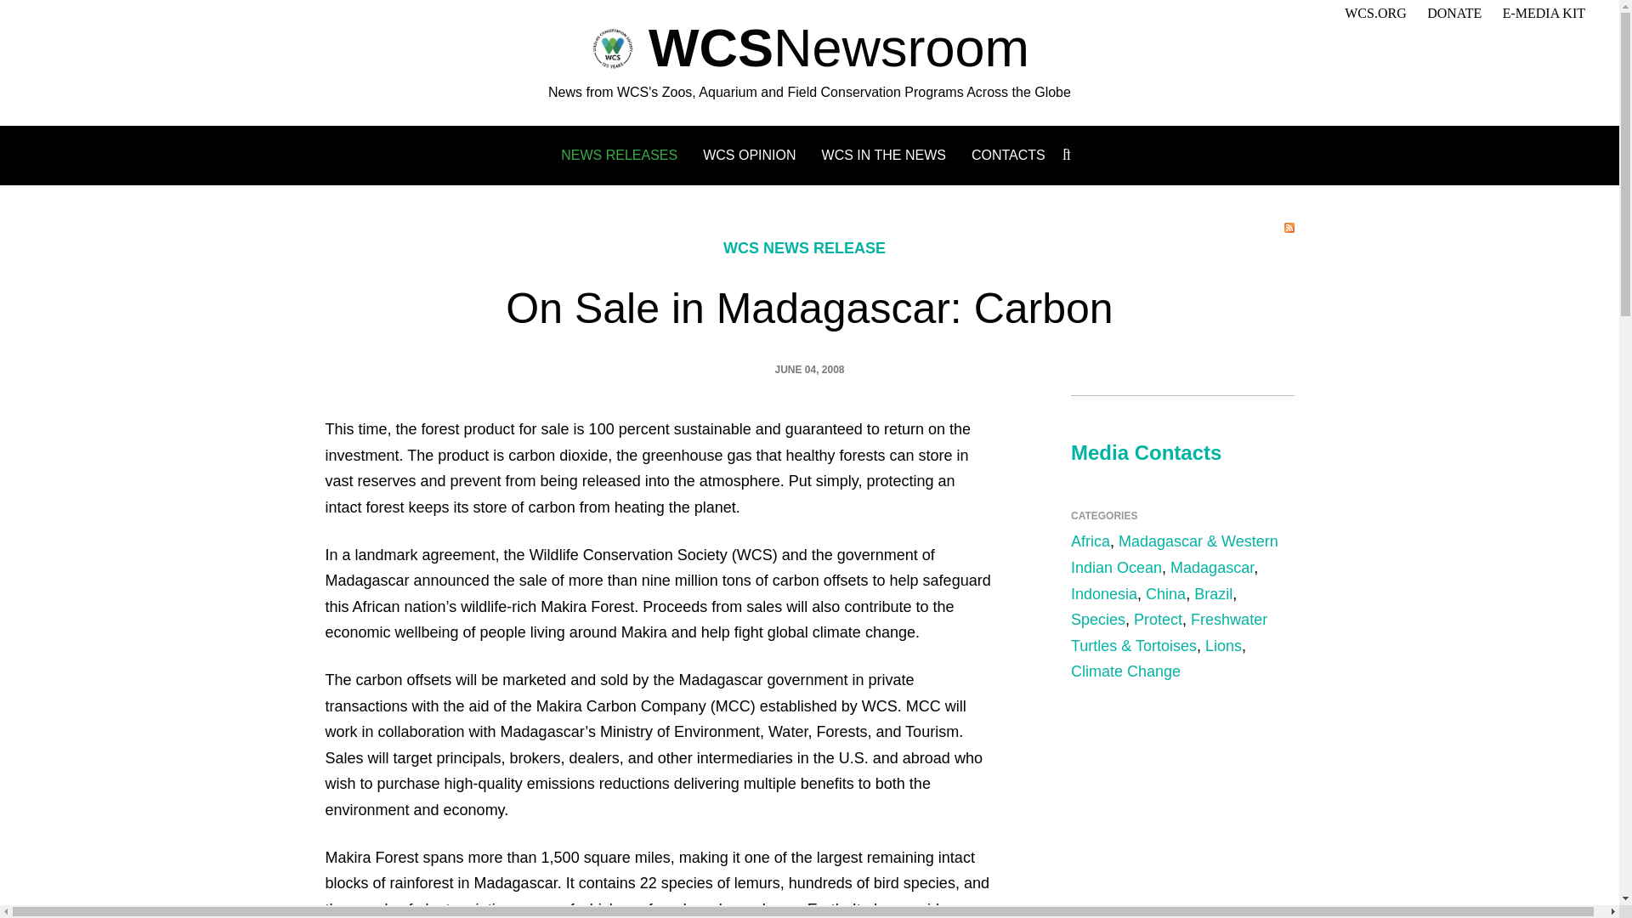  What do you see at coordinates (1008, 155) in the screenshot?
I see `CONTACTS` at bounding box center [1008, 155].